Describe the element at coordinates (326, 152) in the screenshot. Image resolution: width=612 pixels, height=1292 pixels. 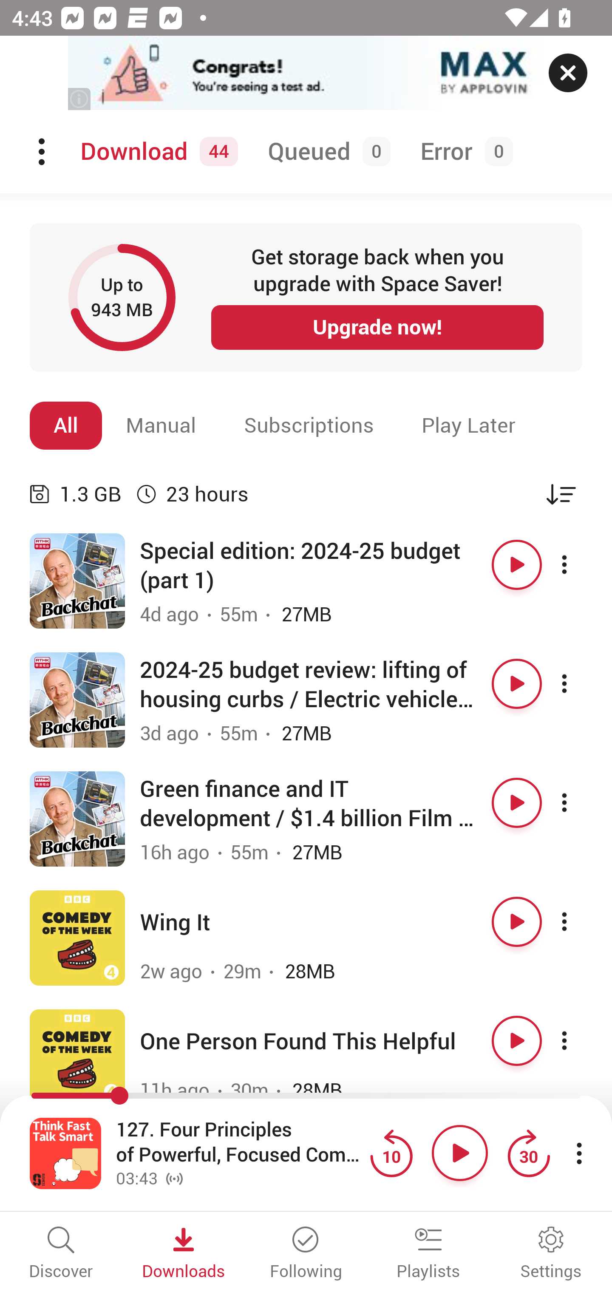
I see ` Queued 0` at that location.